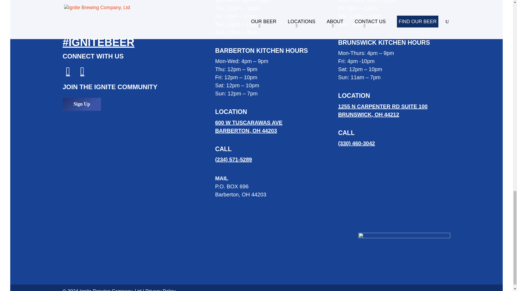  Describe the element at coordinates (383, 110) in the screenshot. I see `Follow on Facebook` at that location.